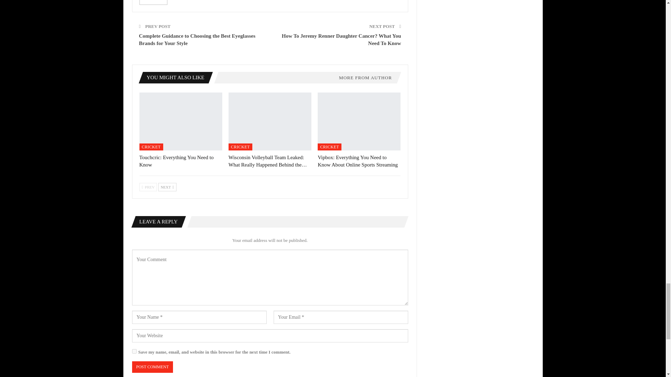  What do you see at coordinates (176, 161) in the screenshot?
I see `Touchcric: Everything You Need to Know` at bounding box center [176, 161].